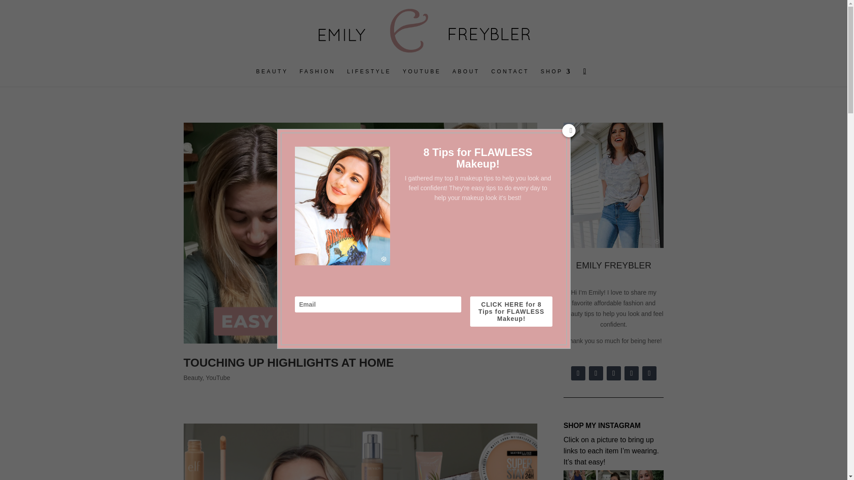 This screenshot has height=480, width=854. What do you see at coordinates (613, 373) in the screenshot?
I see `Follow on Facebook` at bounding box center [613, 373].